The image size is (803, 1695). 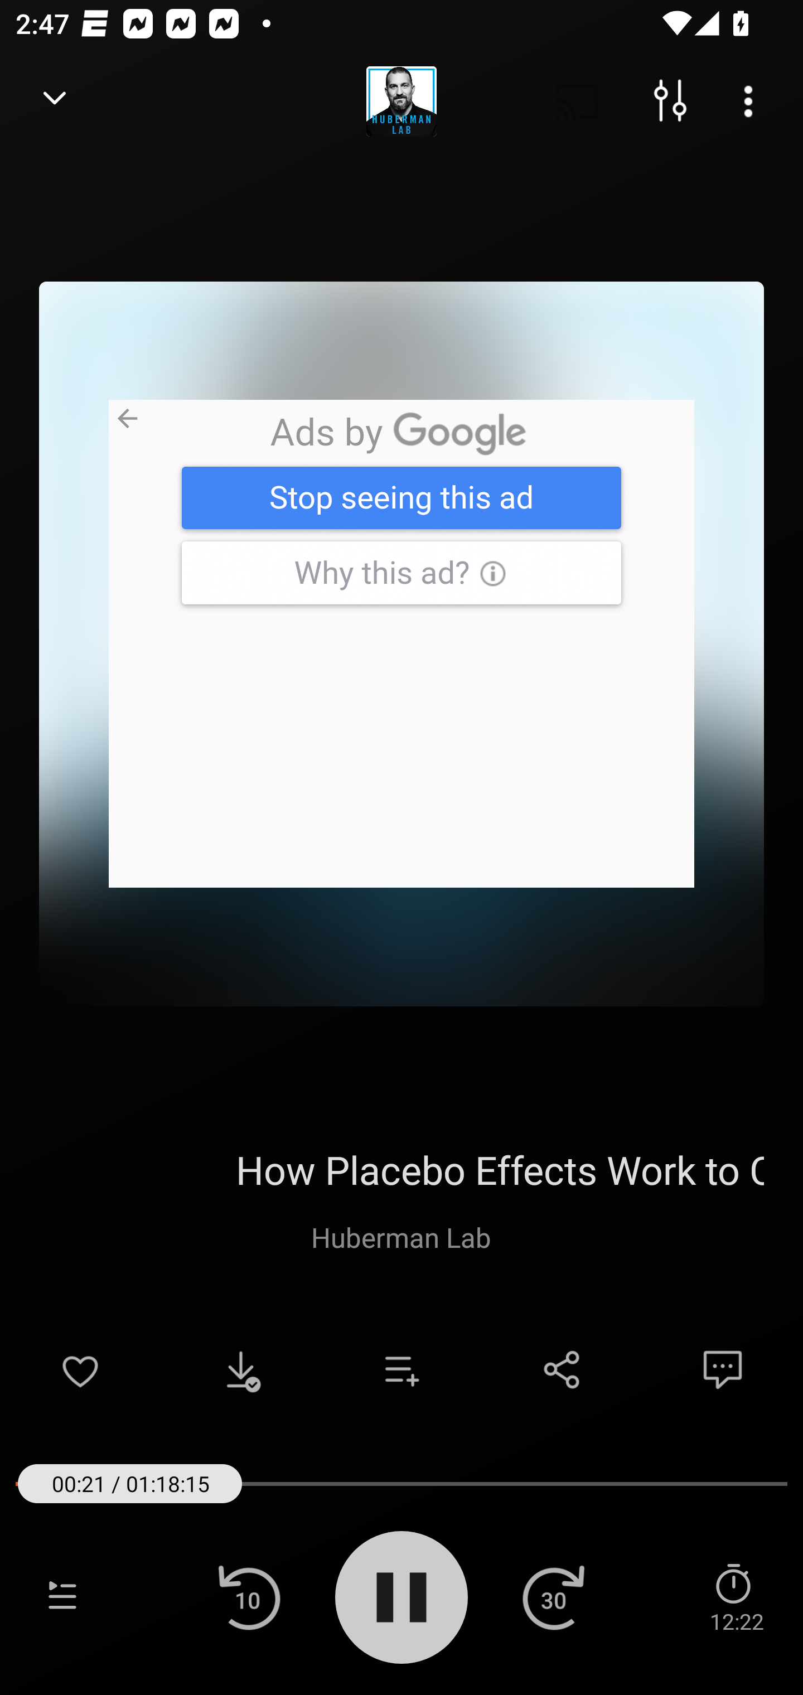 What do you see at coordinates (55, 101) in the screenshot?
I see ` Back` at bounding box center [55, 101].